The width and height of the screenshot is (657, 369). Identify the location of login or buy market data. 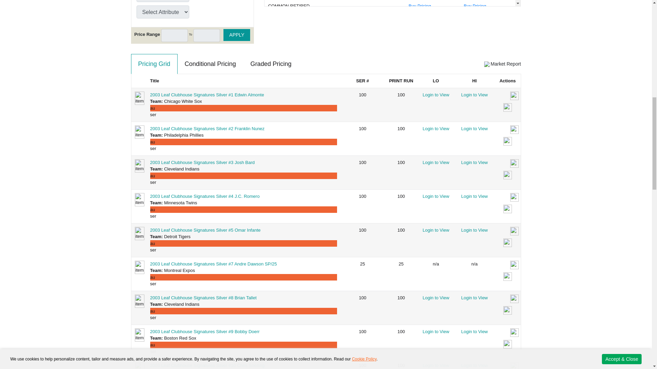
(507, 108).